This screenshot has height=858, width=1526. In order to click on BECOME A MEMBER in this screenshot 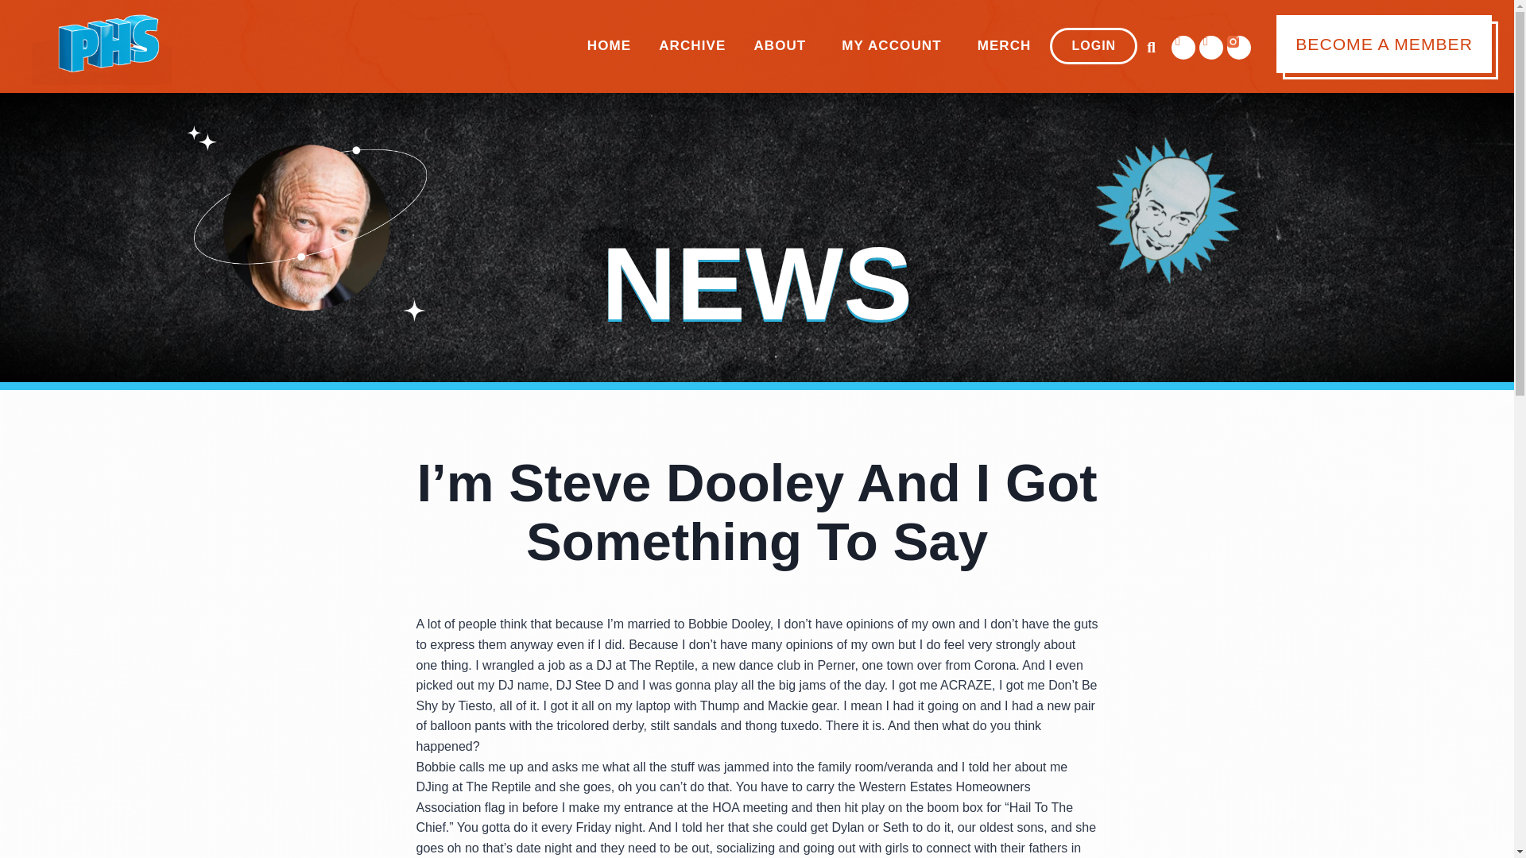, I will do `click(1383, 44)`.